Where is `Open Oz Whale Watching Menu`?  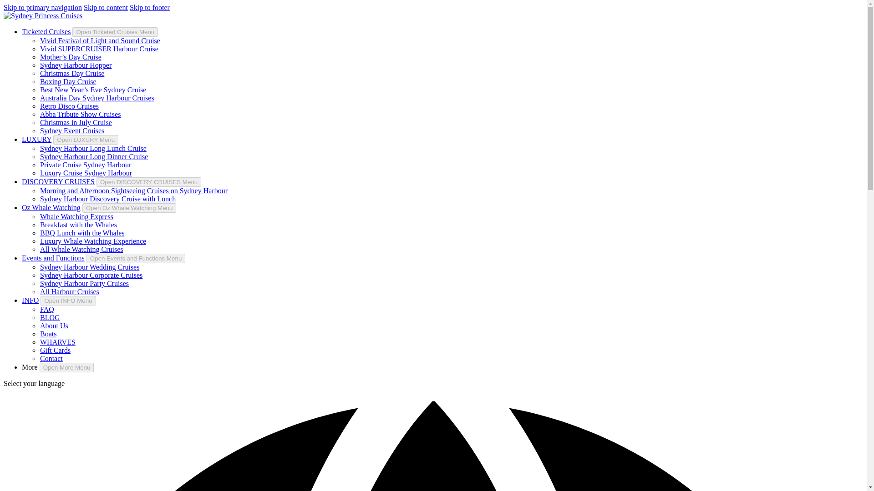
Open Oz Whale Watching Menu is located at coordinates (129, 208).